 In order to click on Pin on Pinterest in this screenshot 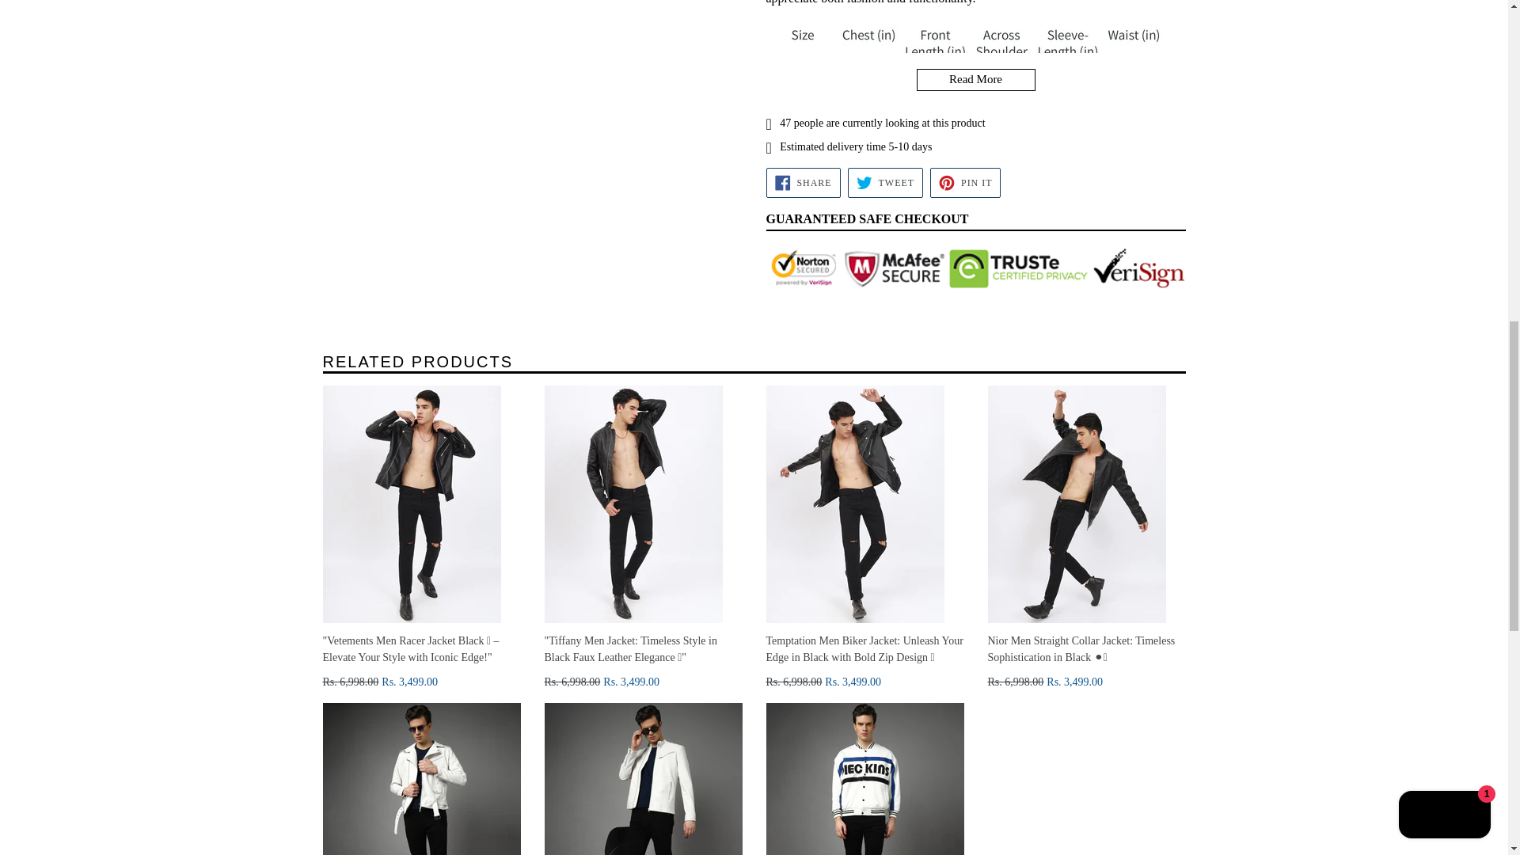, I will do `click(885, 182)`.